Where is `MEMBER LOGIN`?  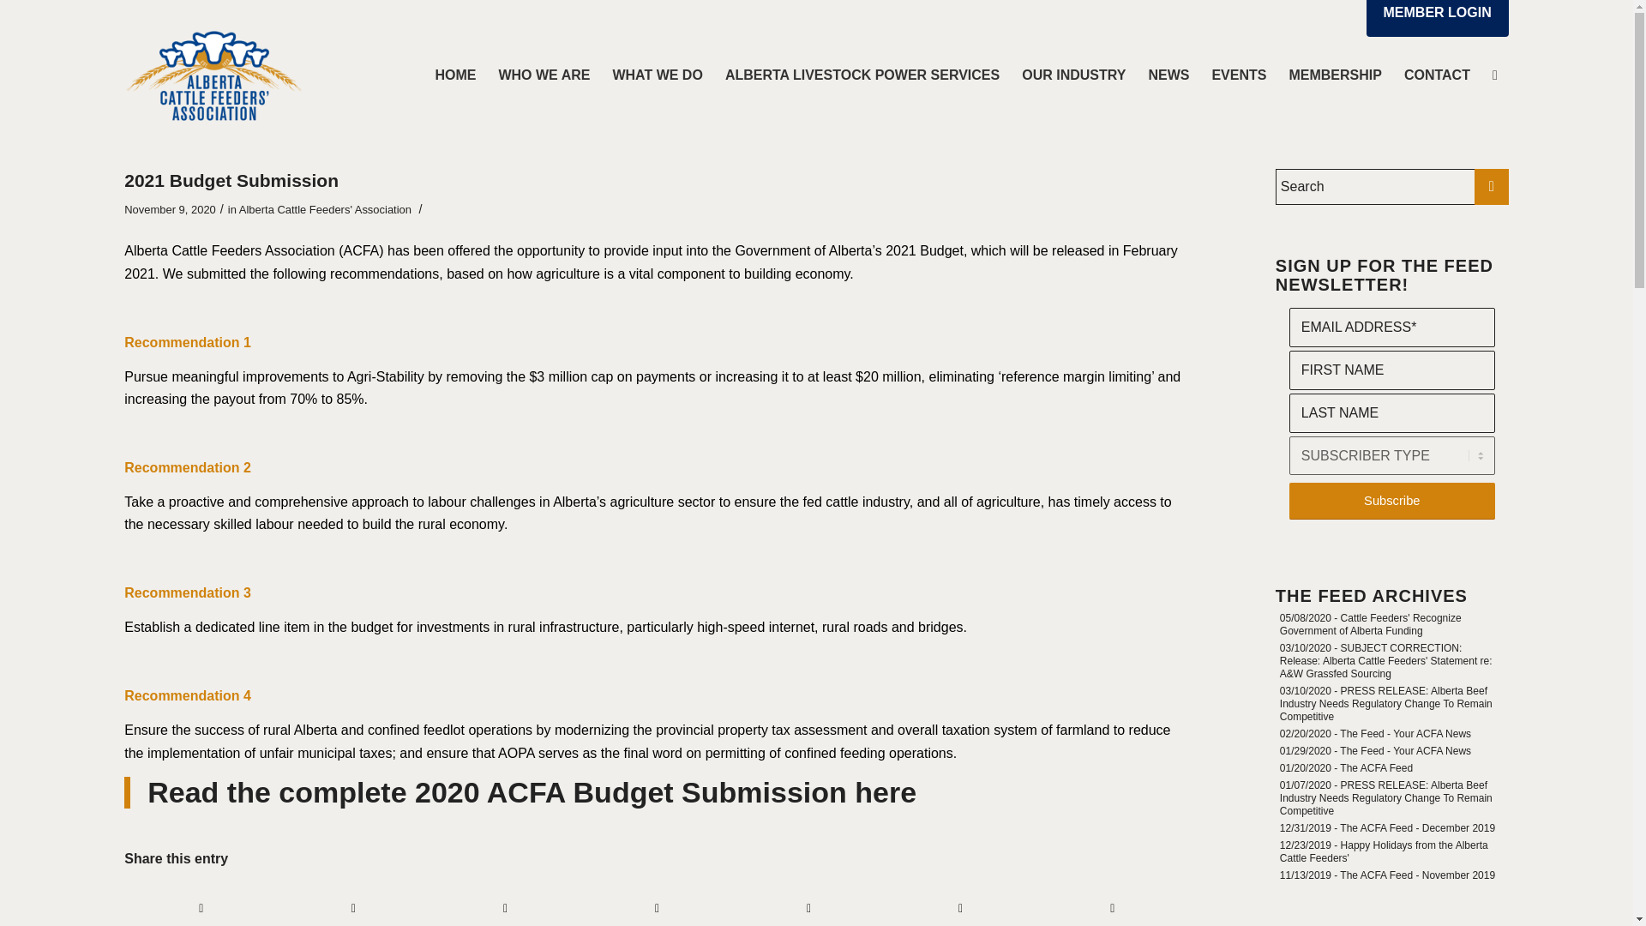
MEMBER LOGIN is located at coordinates (1437, 19).